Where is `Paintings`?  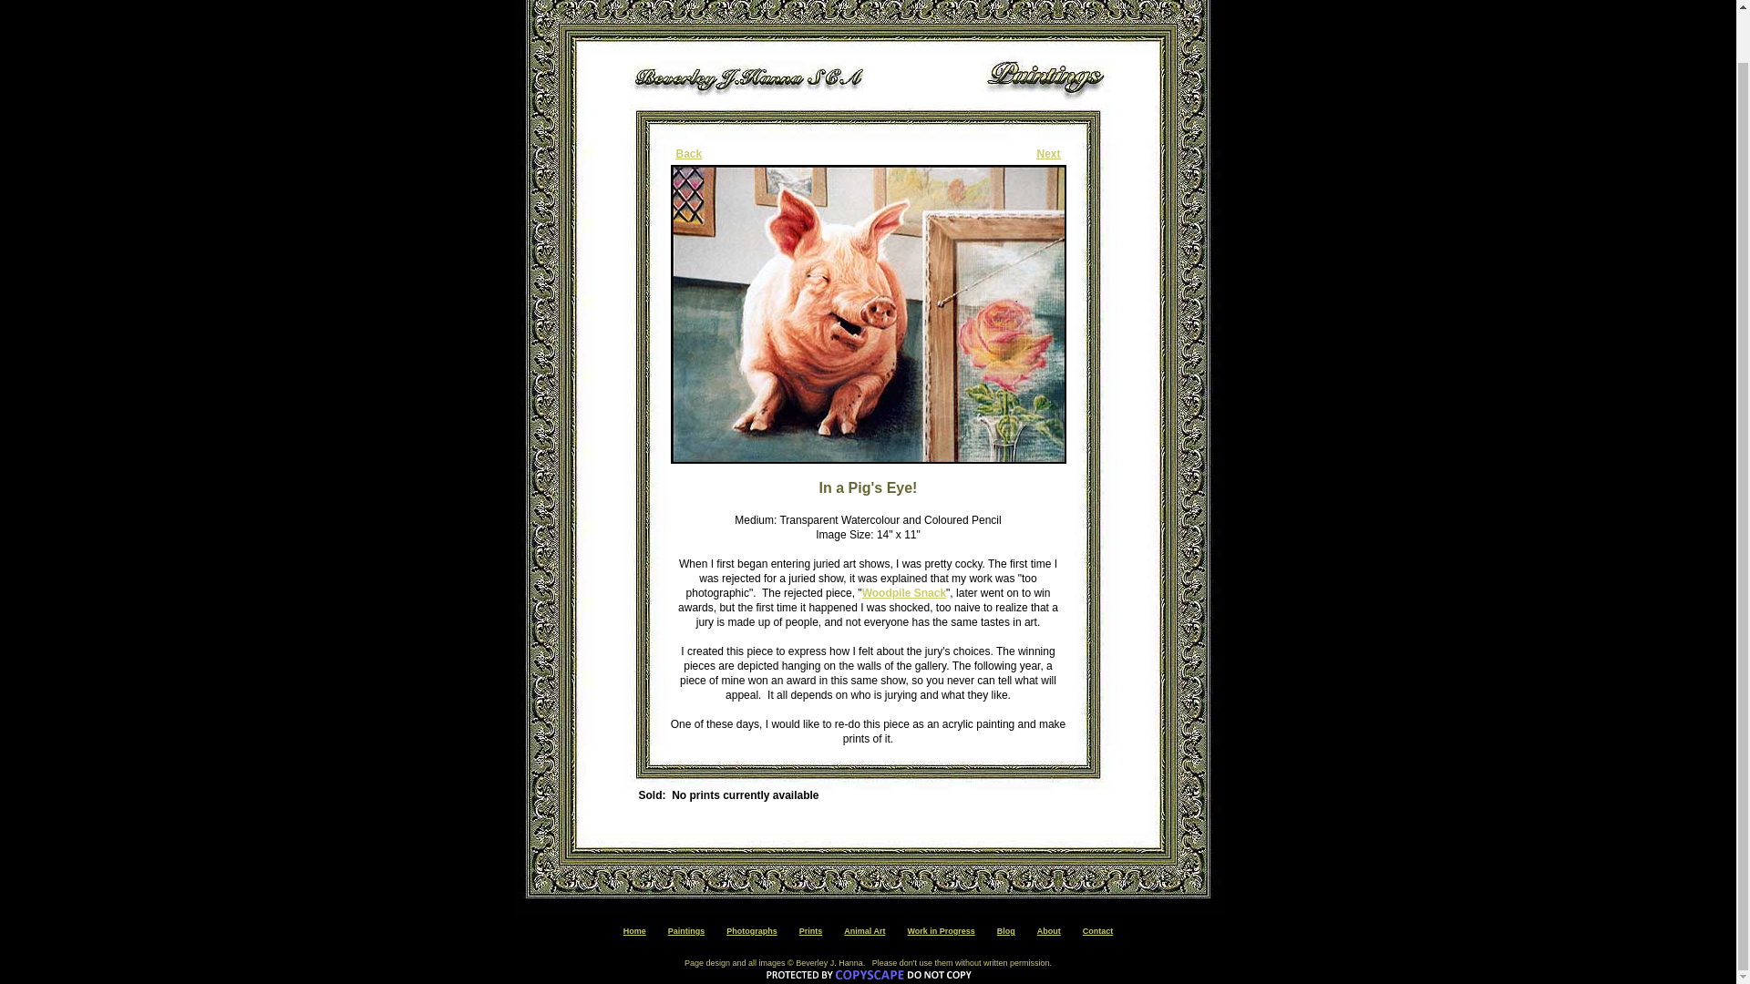
Paintings is located at coordinates (686, 931).